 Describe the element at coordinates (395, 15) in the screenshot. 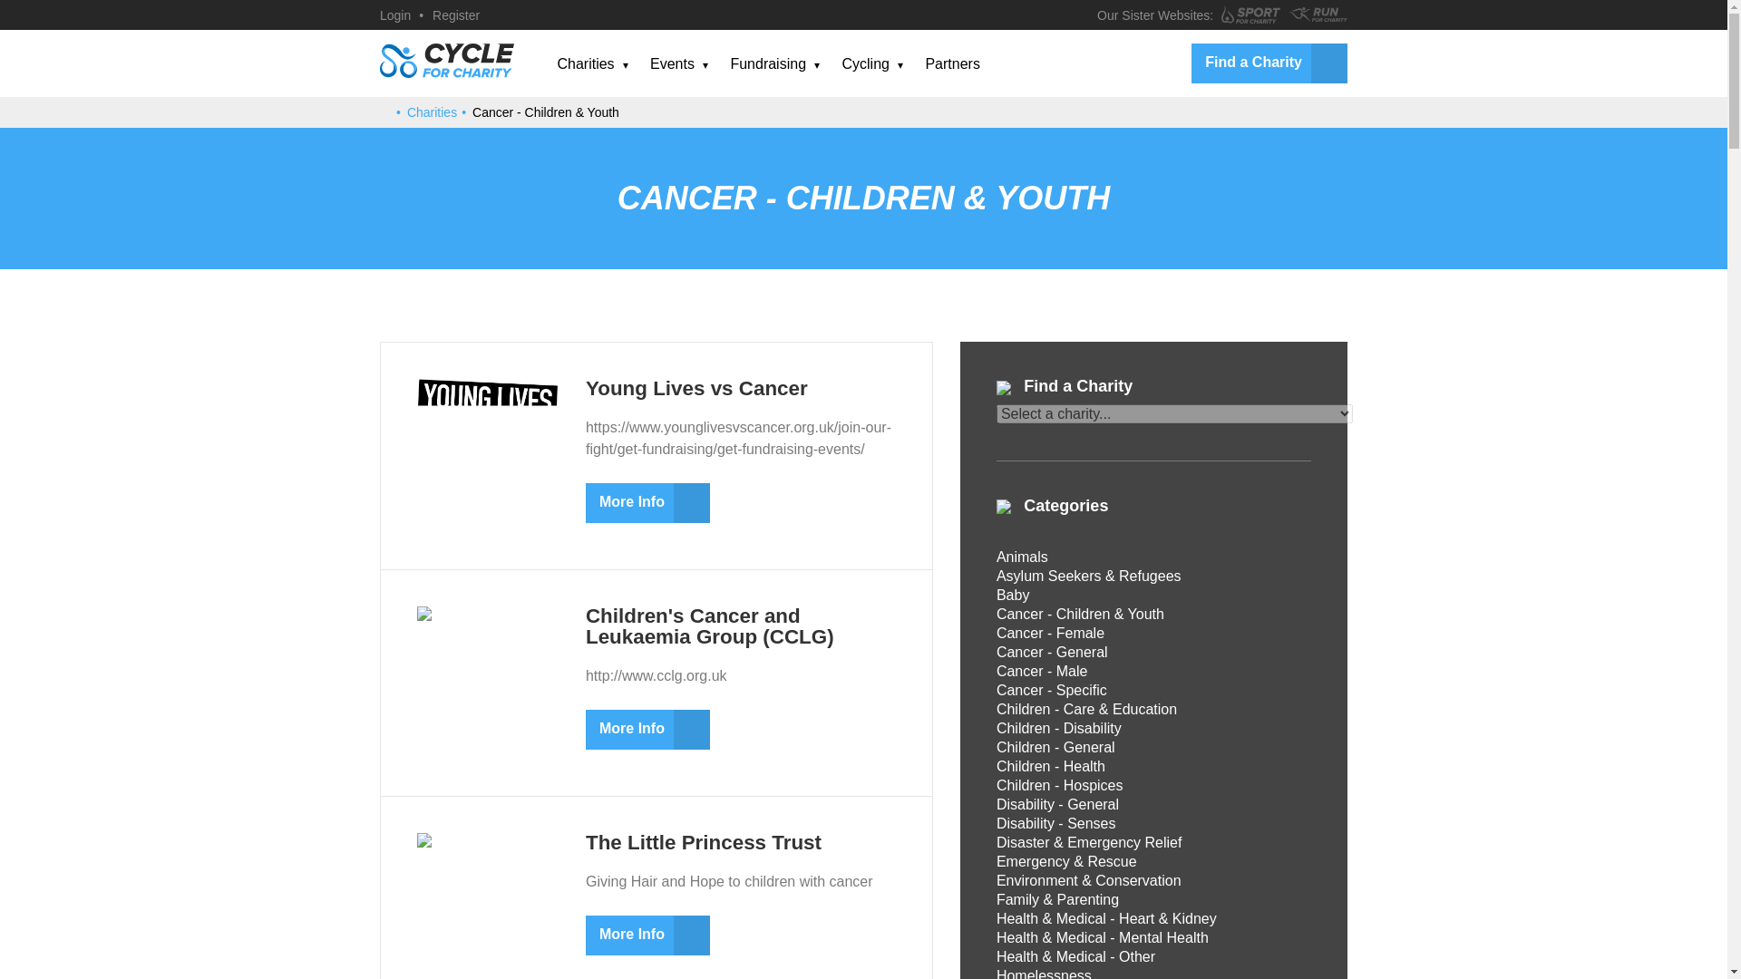

I see `Login` at that location.